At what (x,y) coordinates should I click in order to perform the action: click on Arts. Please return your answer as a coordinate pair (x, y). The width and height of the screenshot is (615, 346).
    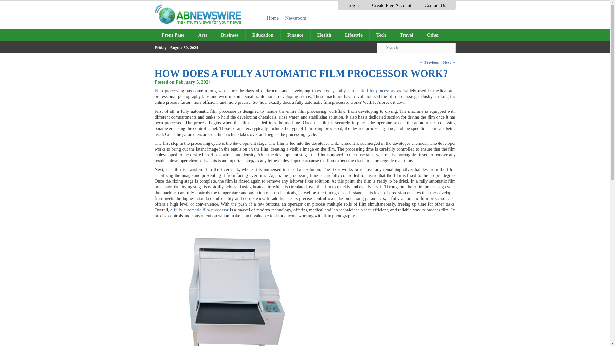
    Looking at the image, I should click on (202, 35).